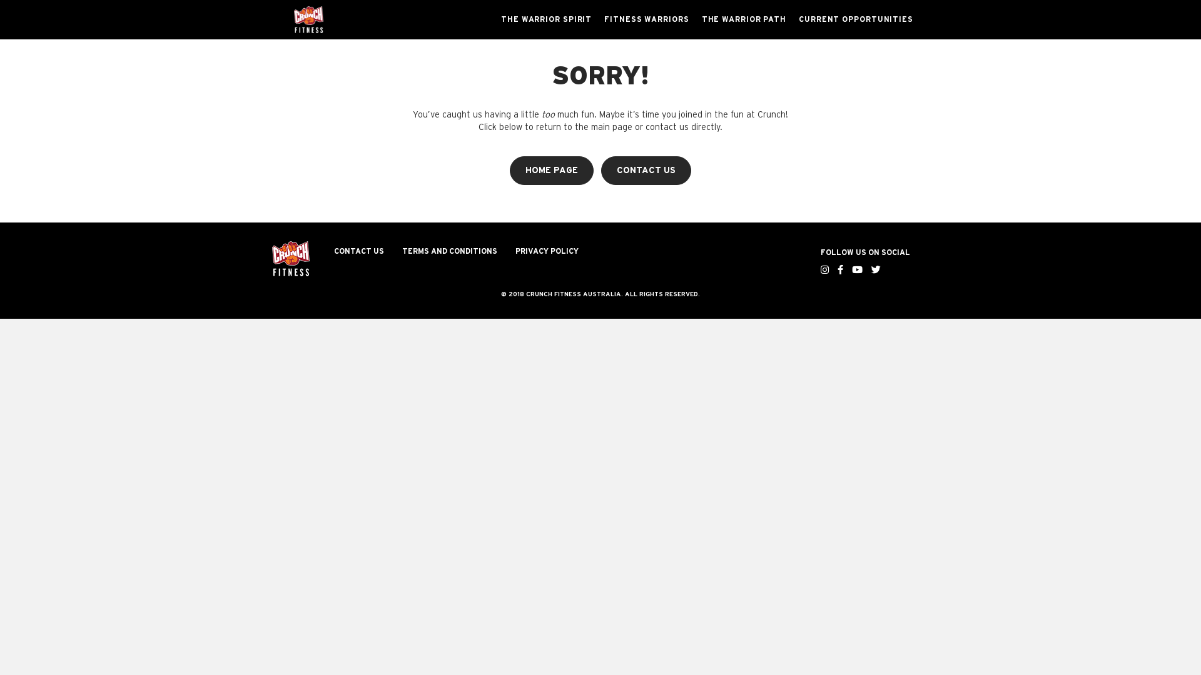  Describe the element at coordinates (450, 251) in the screenshot. I see `TERMS AND CONDITIONS` at that location.